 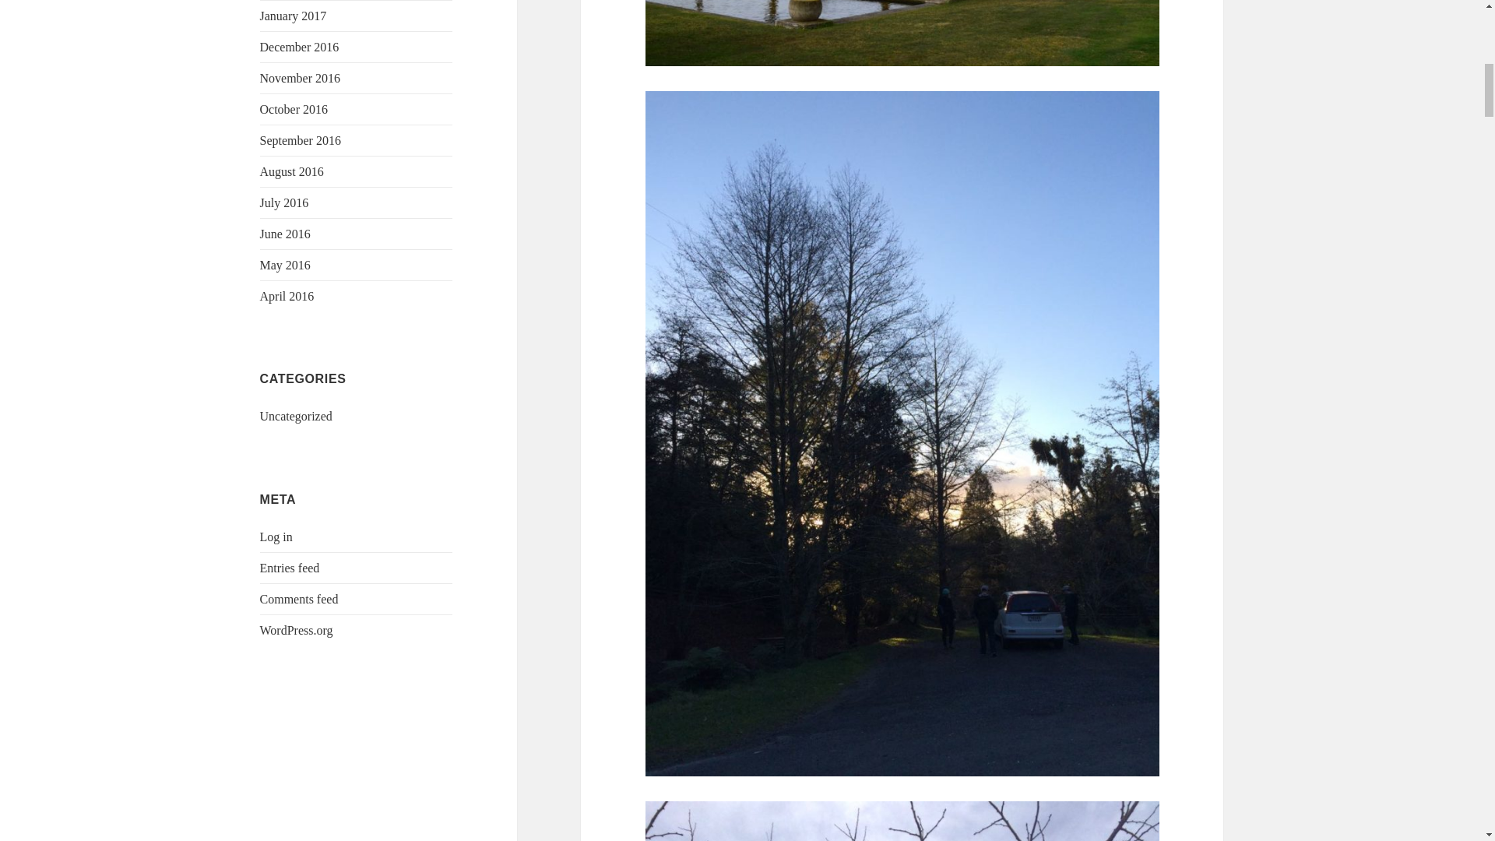 I want to click on Log in, so click(x=276, y=537).